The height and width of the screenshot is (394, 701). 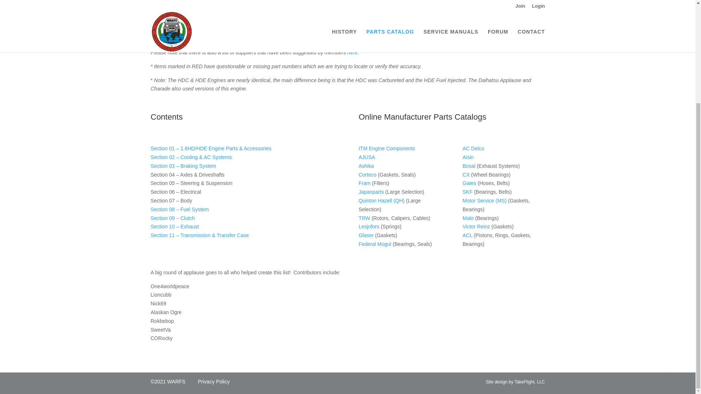 I want to click on Aisin, so click(x=468, y=157).